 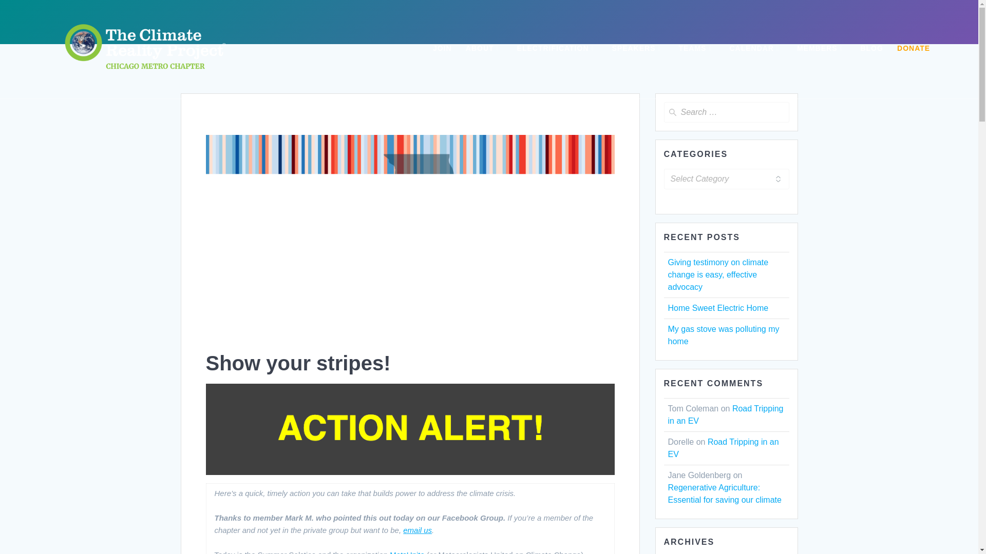 I want to click on JOIN, so click(x=442, y=49).